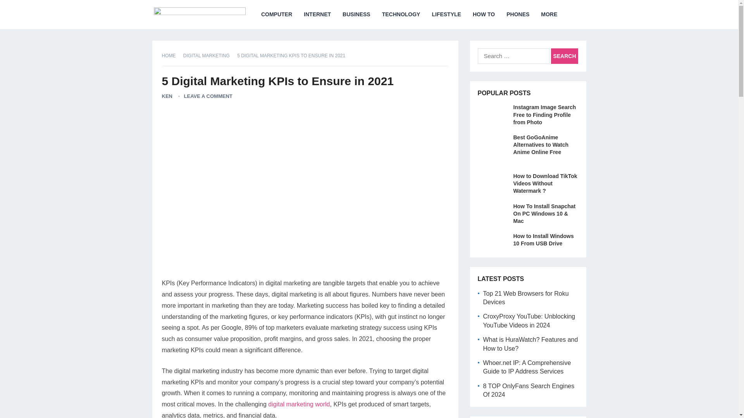 Image resolution: width=744 pixels, height=418 pixels. I want to click on TECHNOLOGY, so click(401, 14).